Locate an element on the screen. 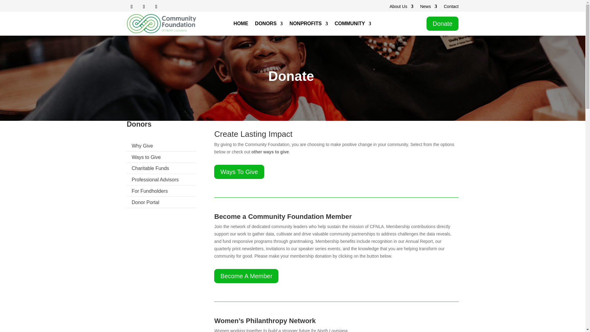  HOME is located at coordinates (241, 25).